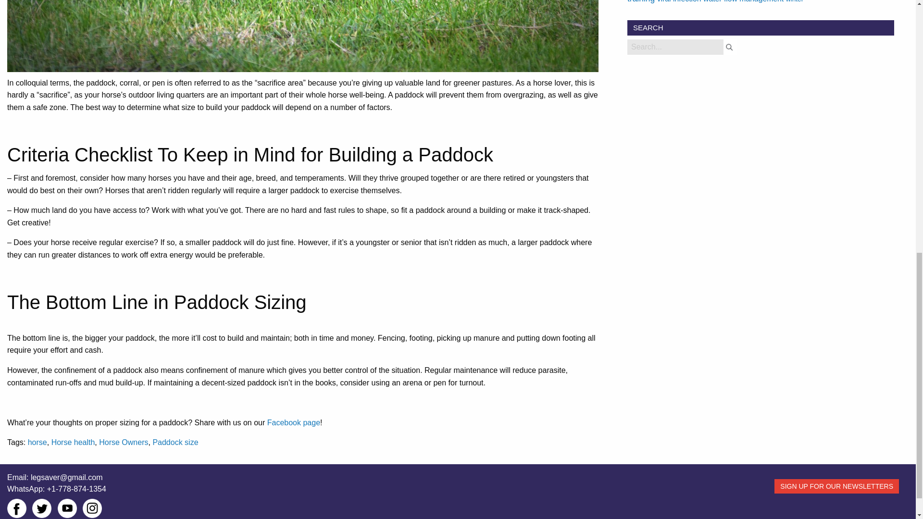  I want to click on horse, so click(37, 442).